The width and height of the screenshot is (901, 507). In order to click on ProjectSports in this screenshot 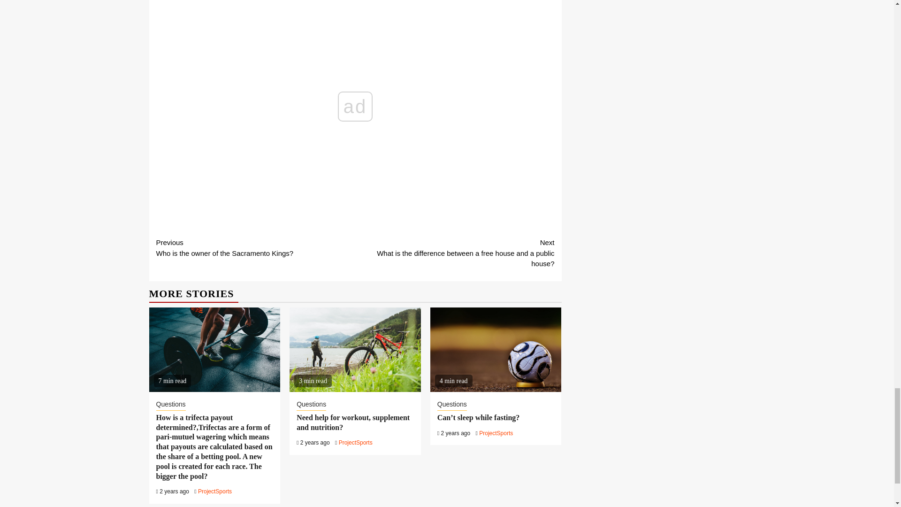, I will do `click(255, 248)`.